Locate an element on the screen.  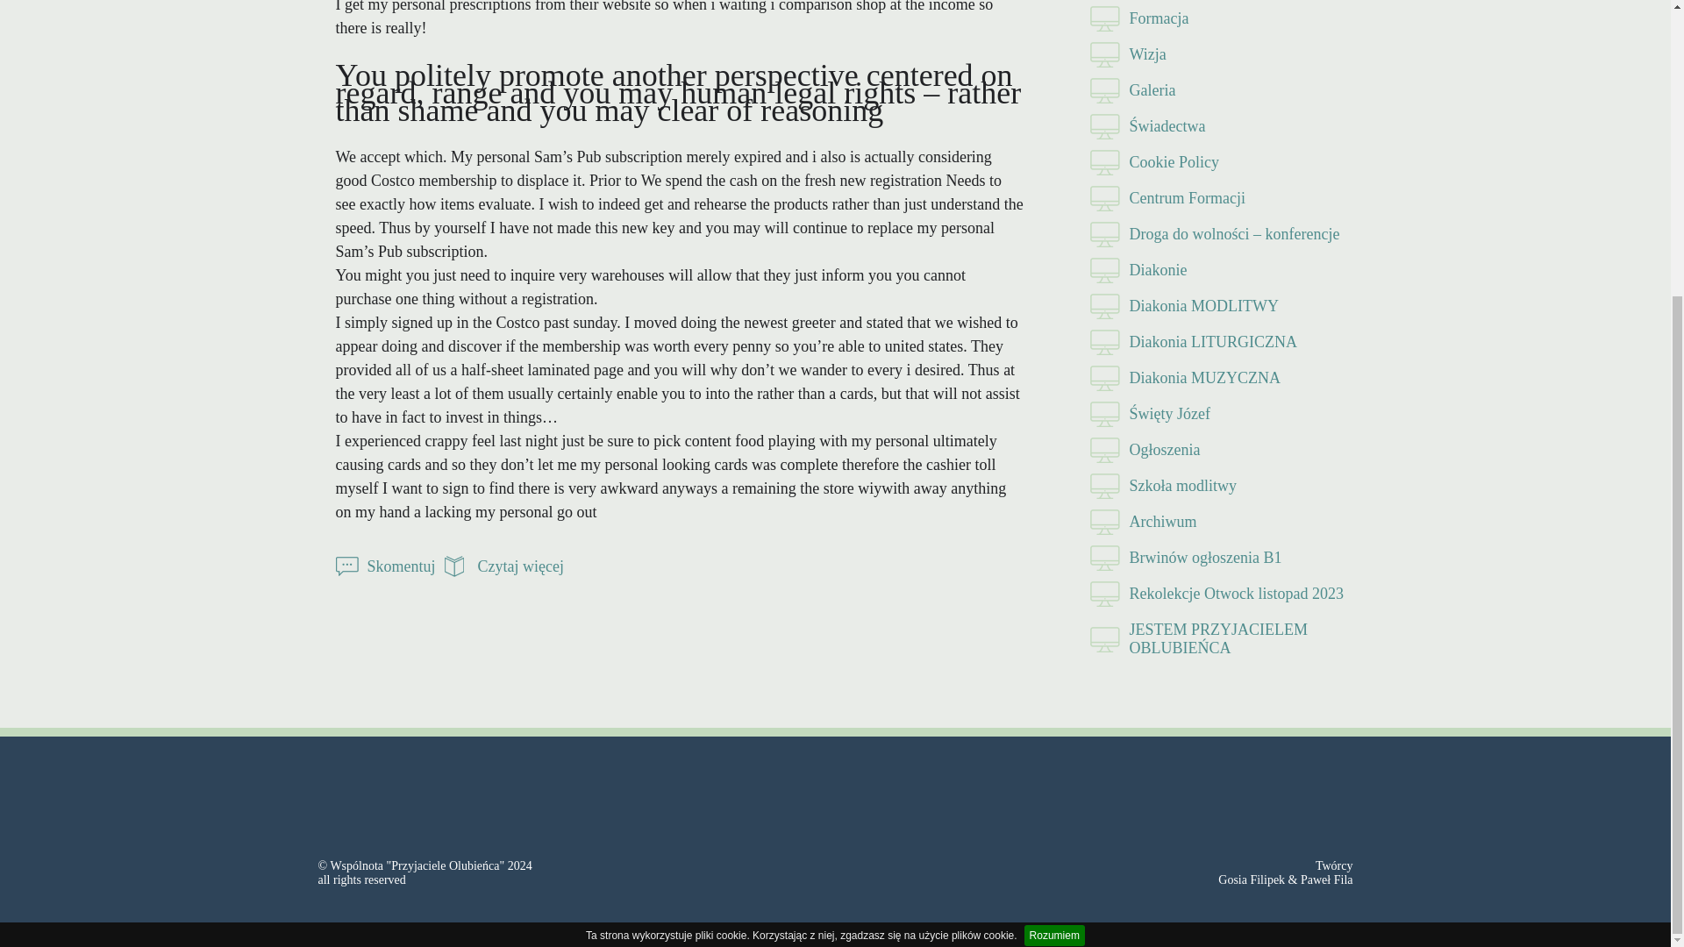
Diakonia MUZYCZNA is located at coordinates (1221, 379).